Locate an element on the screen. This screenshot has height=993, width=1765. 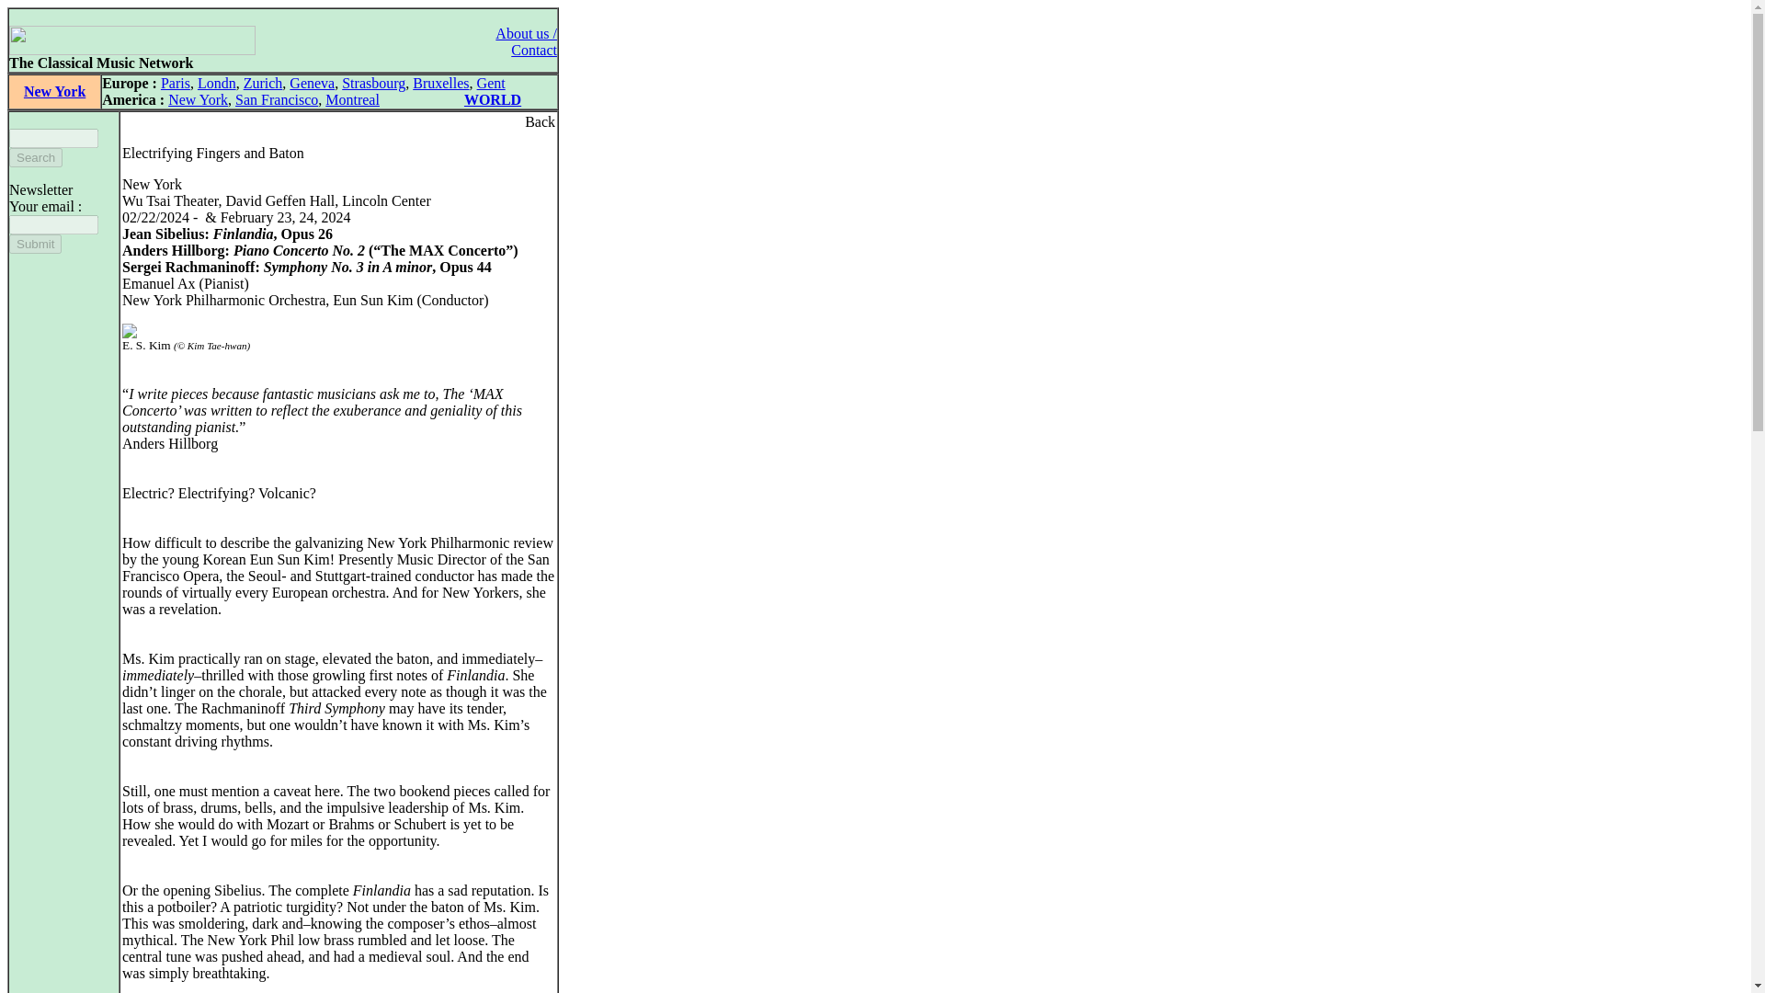
New York is located at coordinates (54, 91).